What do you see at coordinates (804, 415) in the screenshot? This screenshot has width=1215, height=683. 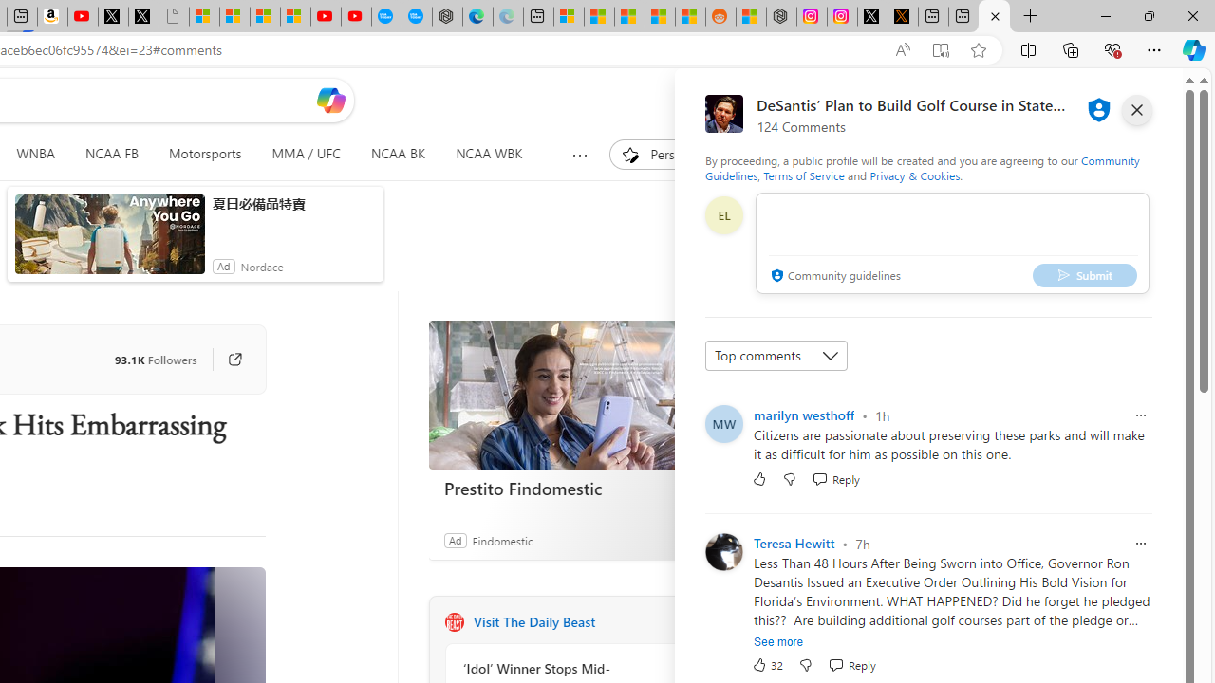 I see `marilyn westhoff` at bounding box center [804, 415].